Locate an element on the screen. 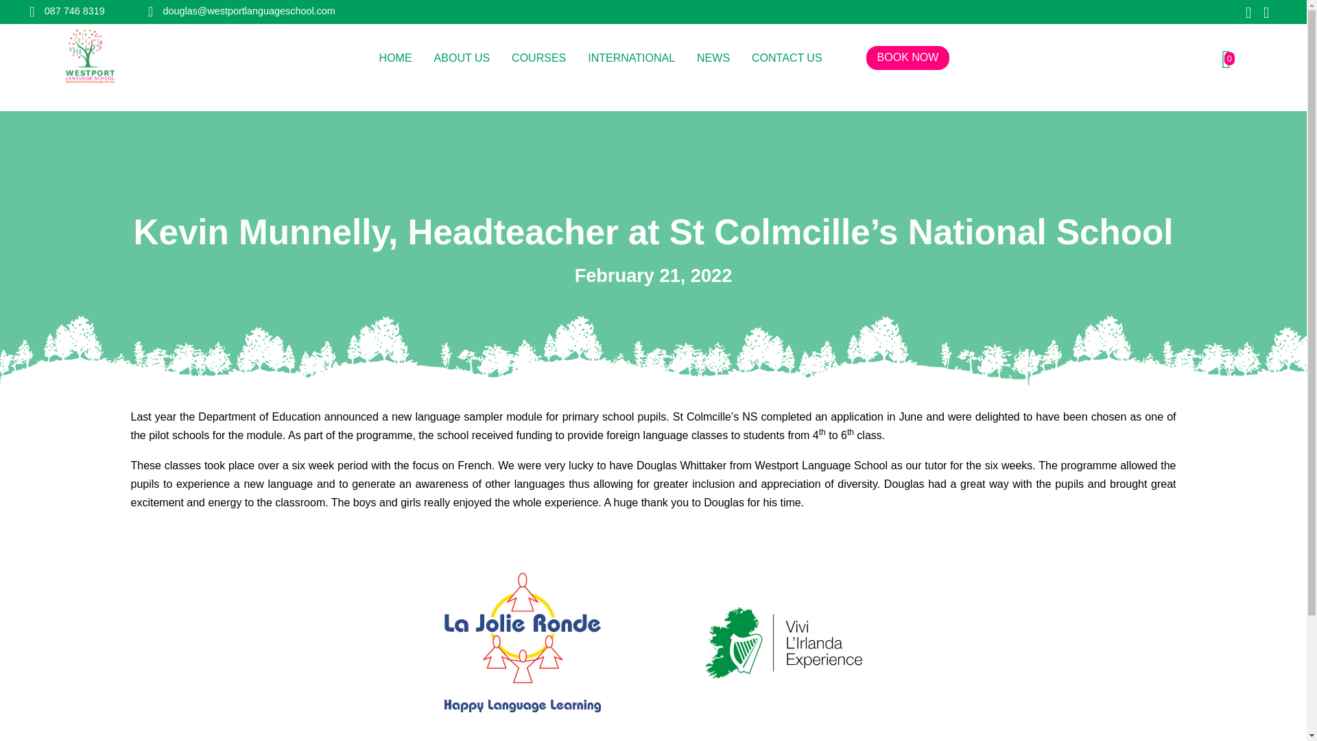  INTERNATIONAL is located at coordinates (631, 59).